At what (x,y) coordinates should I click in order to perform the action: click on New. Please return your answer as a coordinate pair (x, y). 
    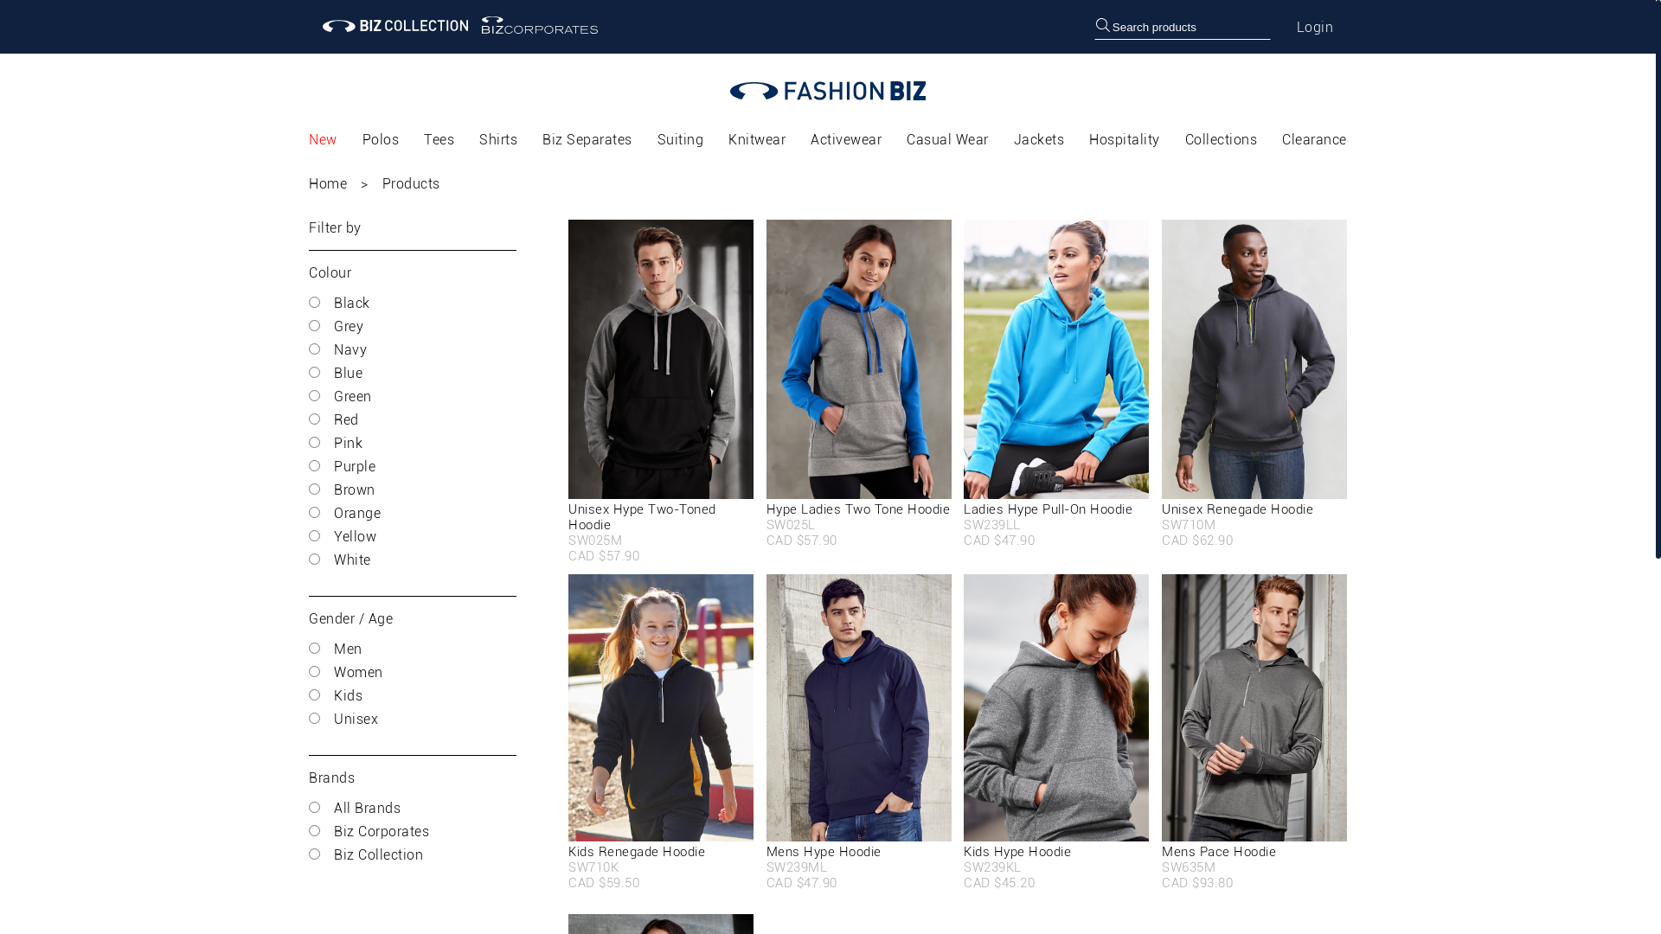
    Looking at the image, I should click on (324, 140).